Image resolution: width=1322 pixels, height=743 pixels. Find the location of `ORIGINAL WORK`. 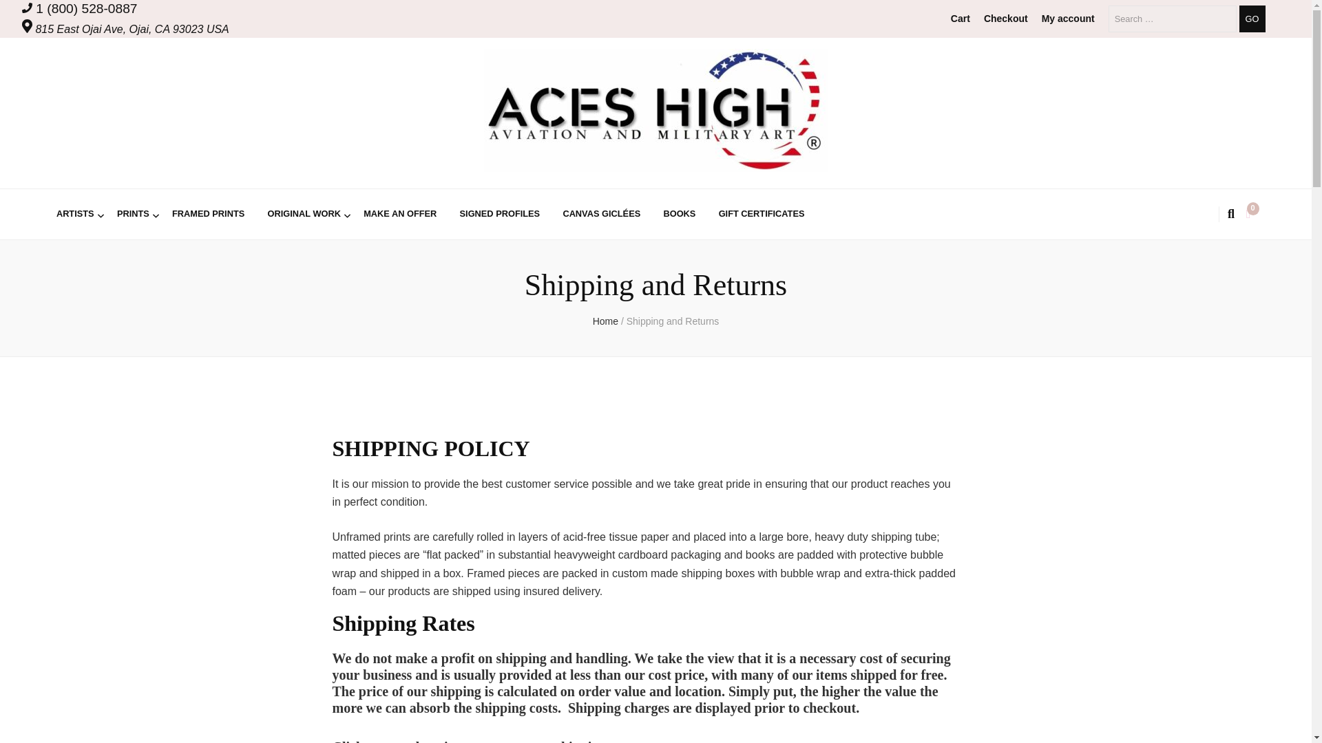

ORIGINAL WORK is located at coordinates (303, 214).